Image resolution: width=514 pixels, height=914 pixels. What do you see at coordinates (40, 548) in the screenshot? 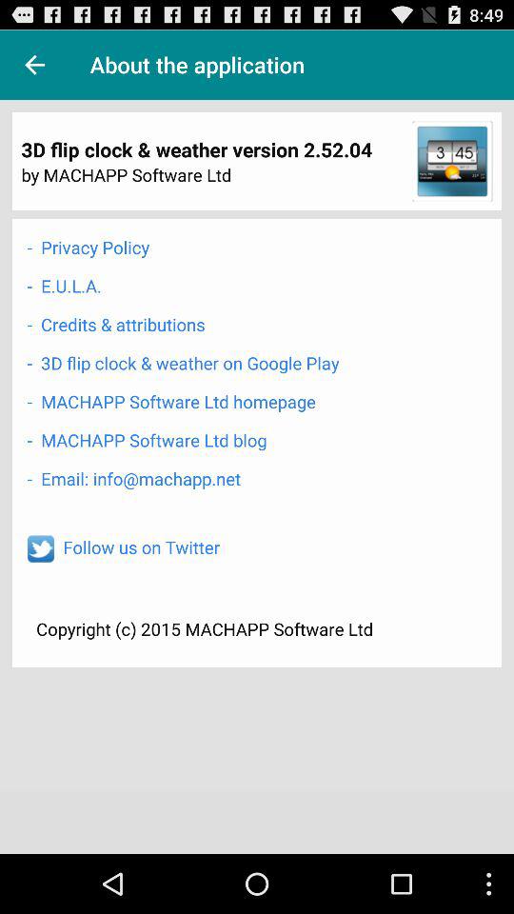
I see `follow on twitter` at bounding box center [40, 548].